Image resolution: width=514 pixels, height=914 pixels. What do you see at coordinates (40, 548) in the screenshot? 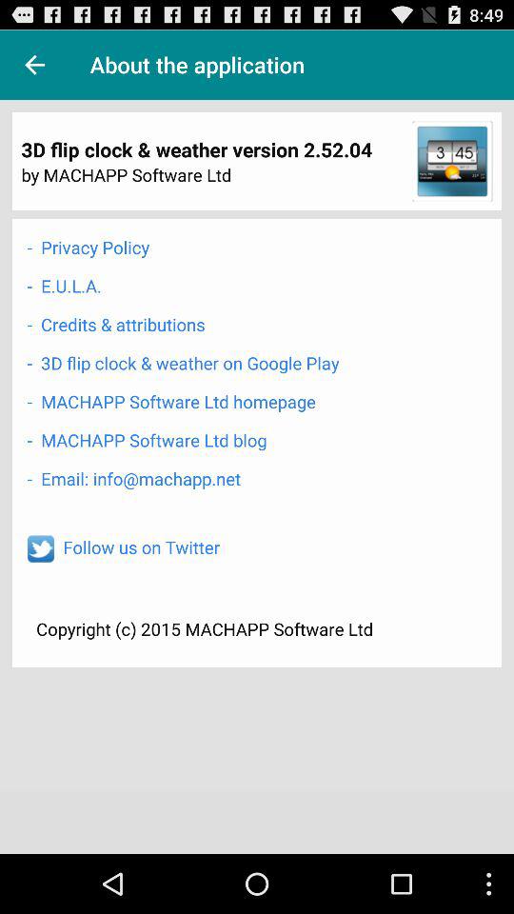
I see `follow on twitter` at bounding box center [40, 548].